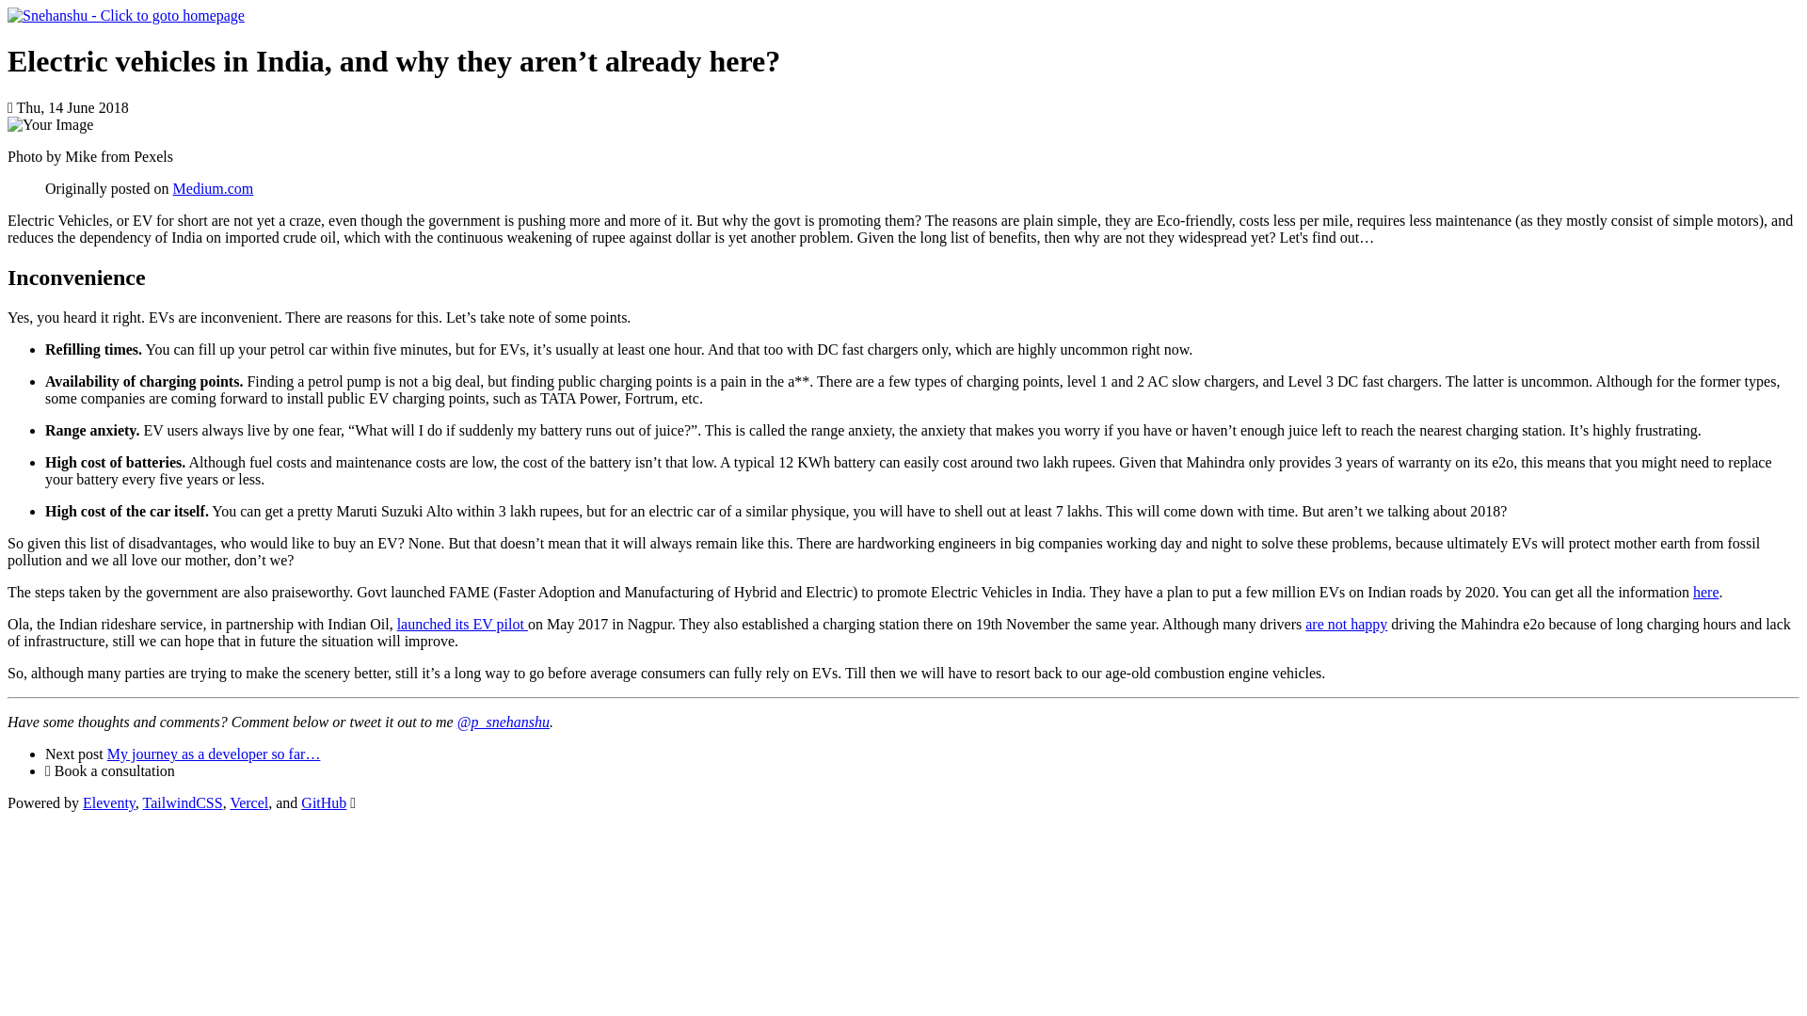  What do you see at coordinates (214, 188) in the screenshot?
I see `Medium.com` at bounding box center [214, 188].